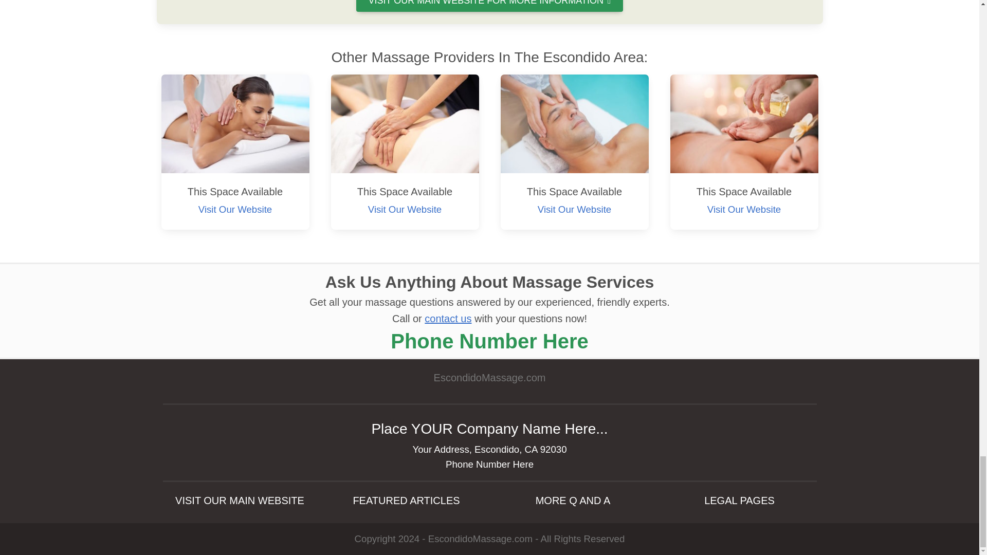 This screenshot has width=987, height=555. Describe the element at coordinates (572, 501) in the screenshot. I see `MORE Q AND A` at that location.